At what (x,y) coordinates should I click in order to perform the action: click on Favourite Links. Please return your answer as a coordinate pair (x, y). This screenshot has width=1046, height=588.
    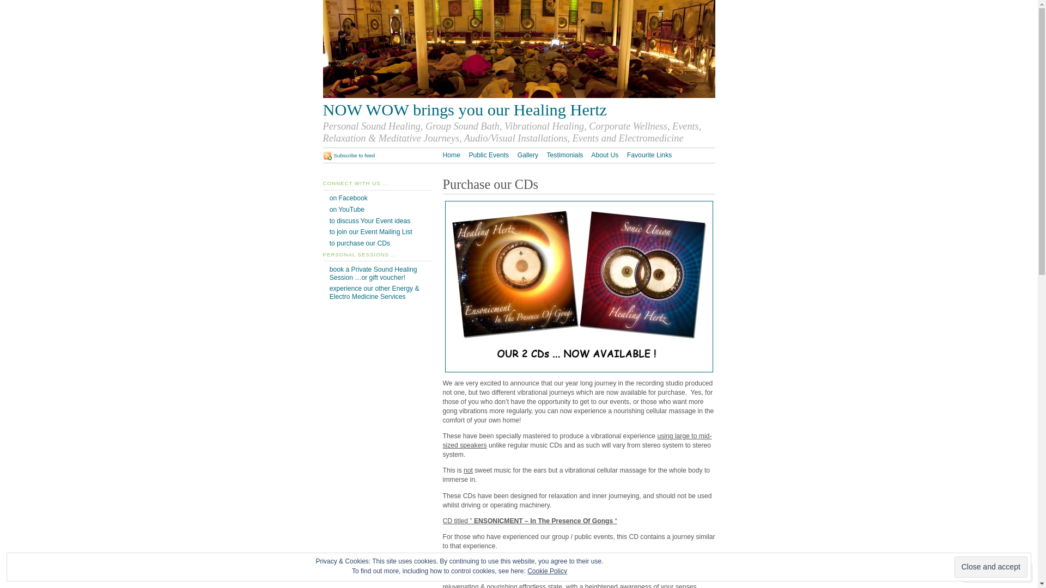
    Looking at the image, I should click on (649, 155).